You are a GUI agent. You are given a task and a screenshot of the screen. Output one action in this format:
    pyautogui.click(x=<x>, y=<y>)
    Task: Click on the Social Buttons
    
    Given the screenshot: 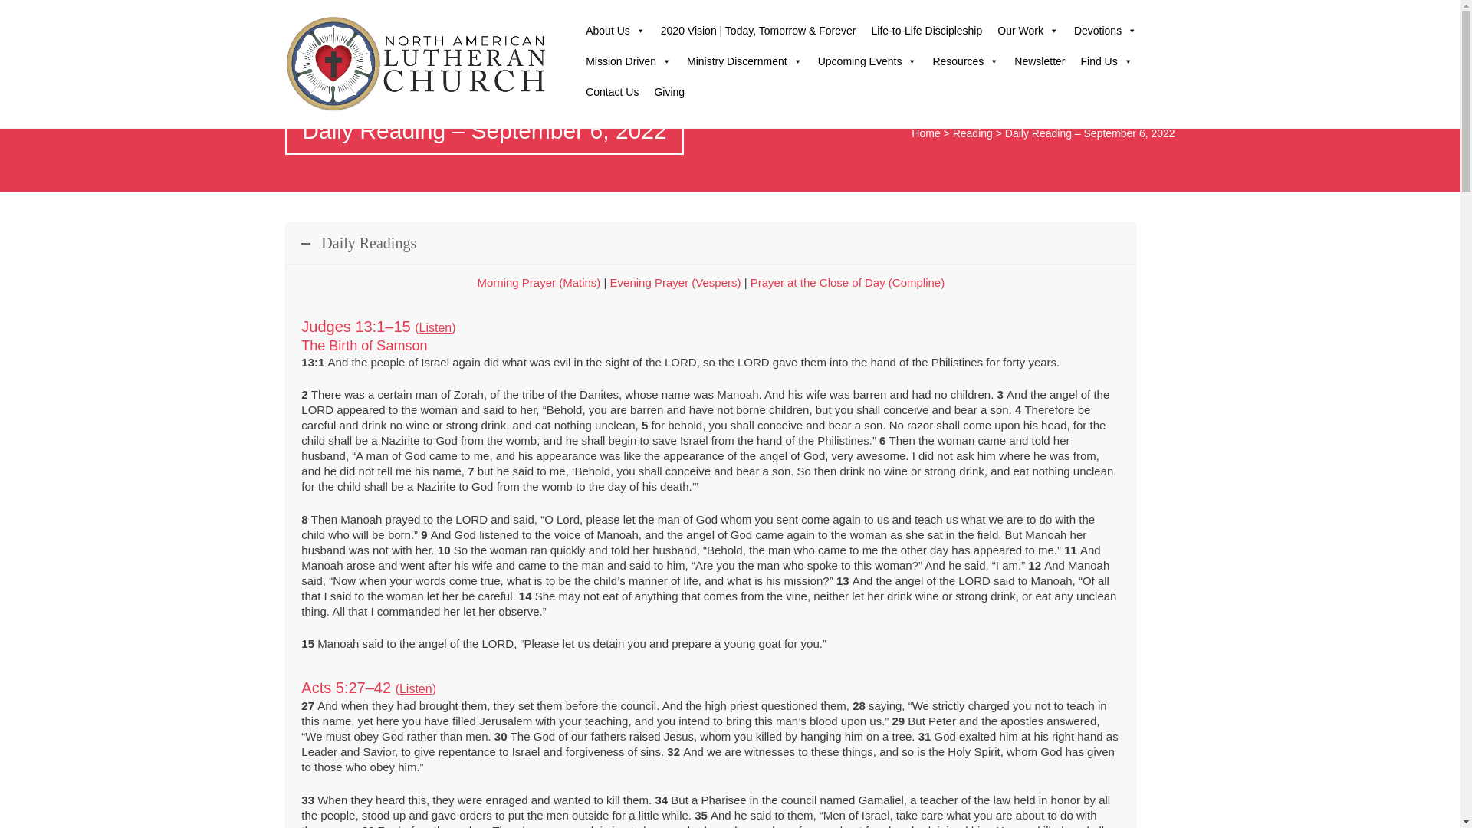 What is the action you would take?
    pyautogui.click(x=1063, y=15)
    